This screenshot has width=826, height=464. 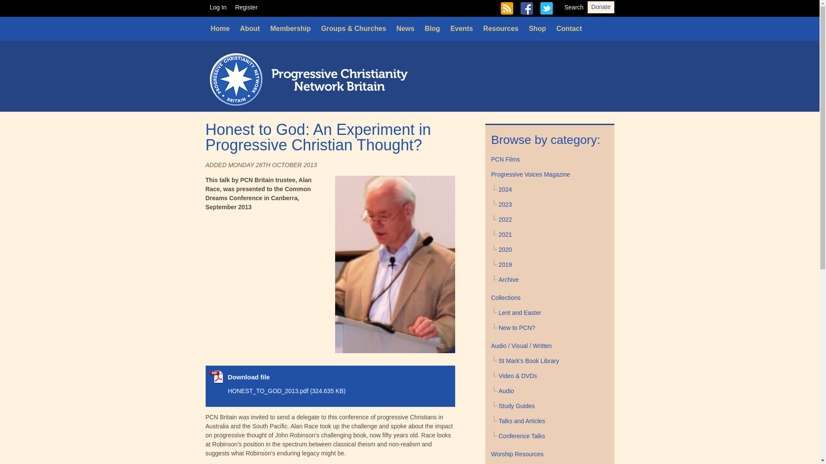 I want to click on Conference Talks, so click(x=522, y=436).